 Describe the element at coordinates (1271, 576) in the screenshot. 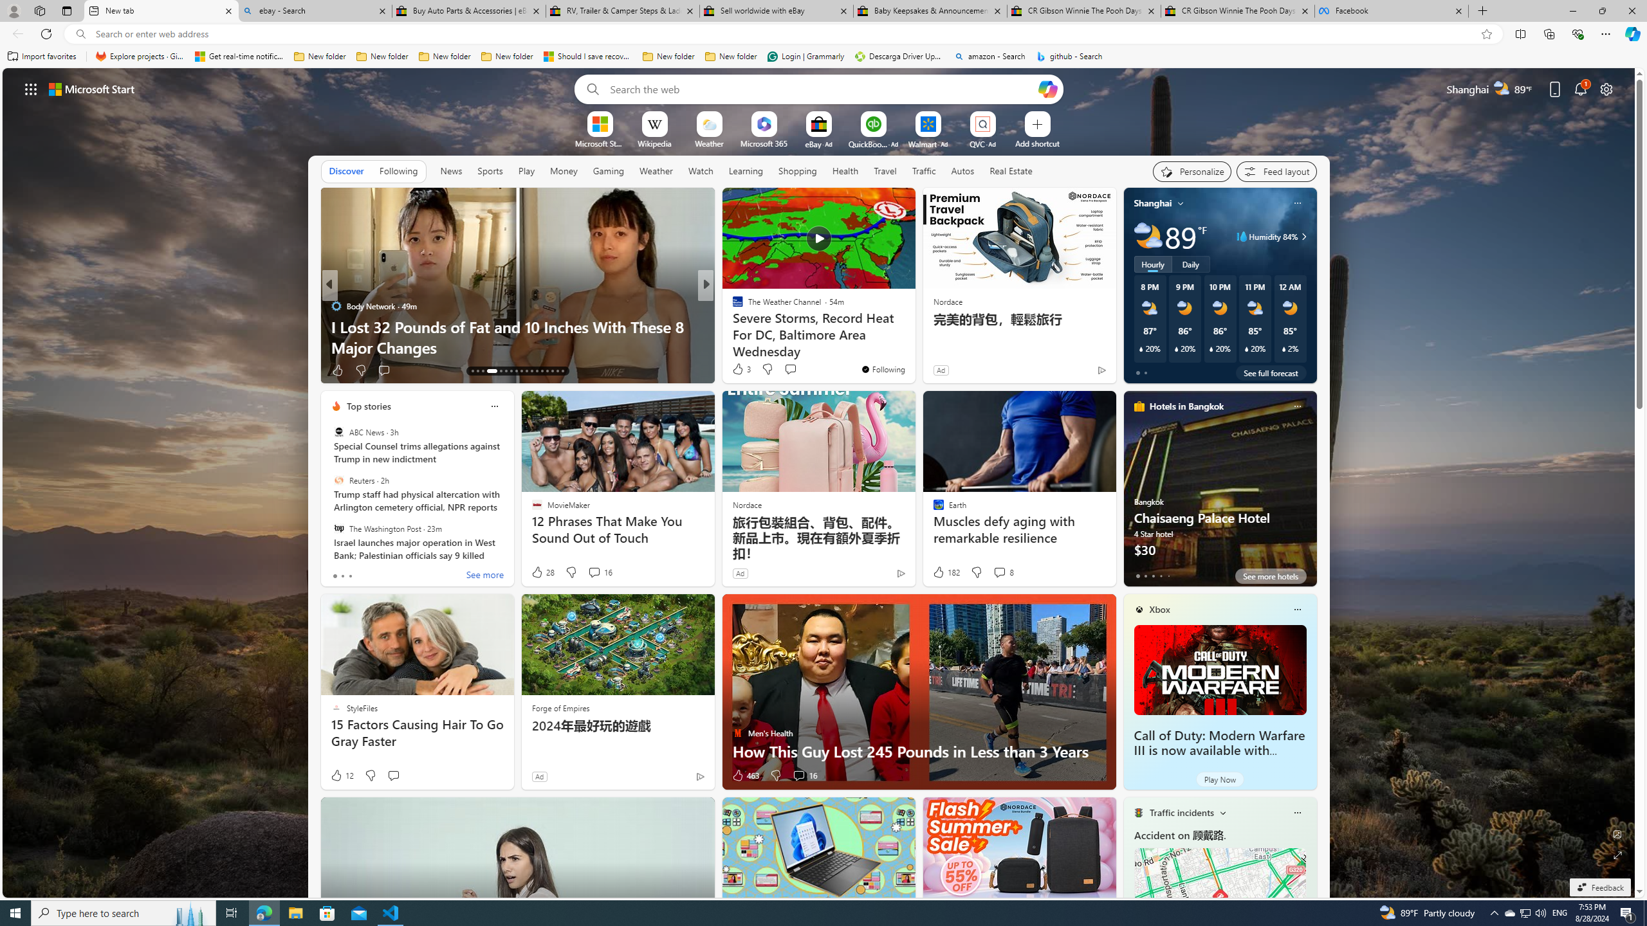

I see `See more hotels` at that location.